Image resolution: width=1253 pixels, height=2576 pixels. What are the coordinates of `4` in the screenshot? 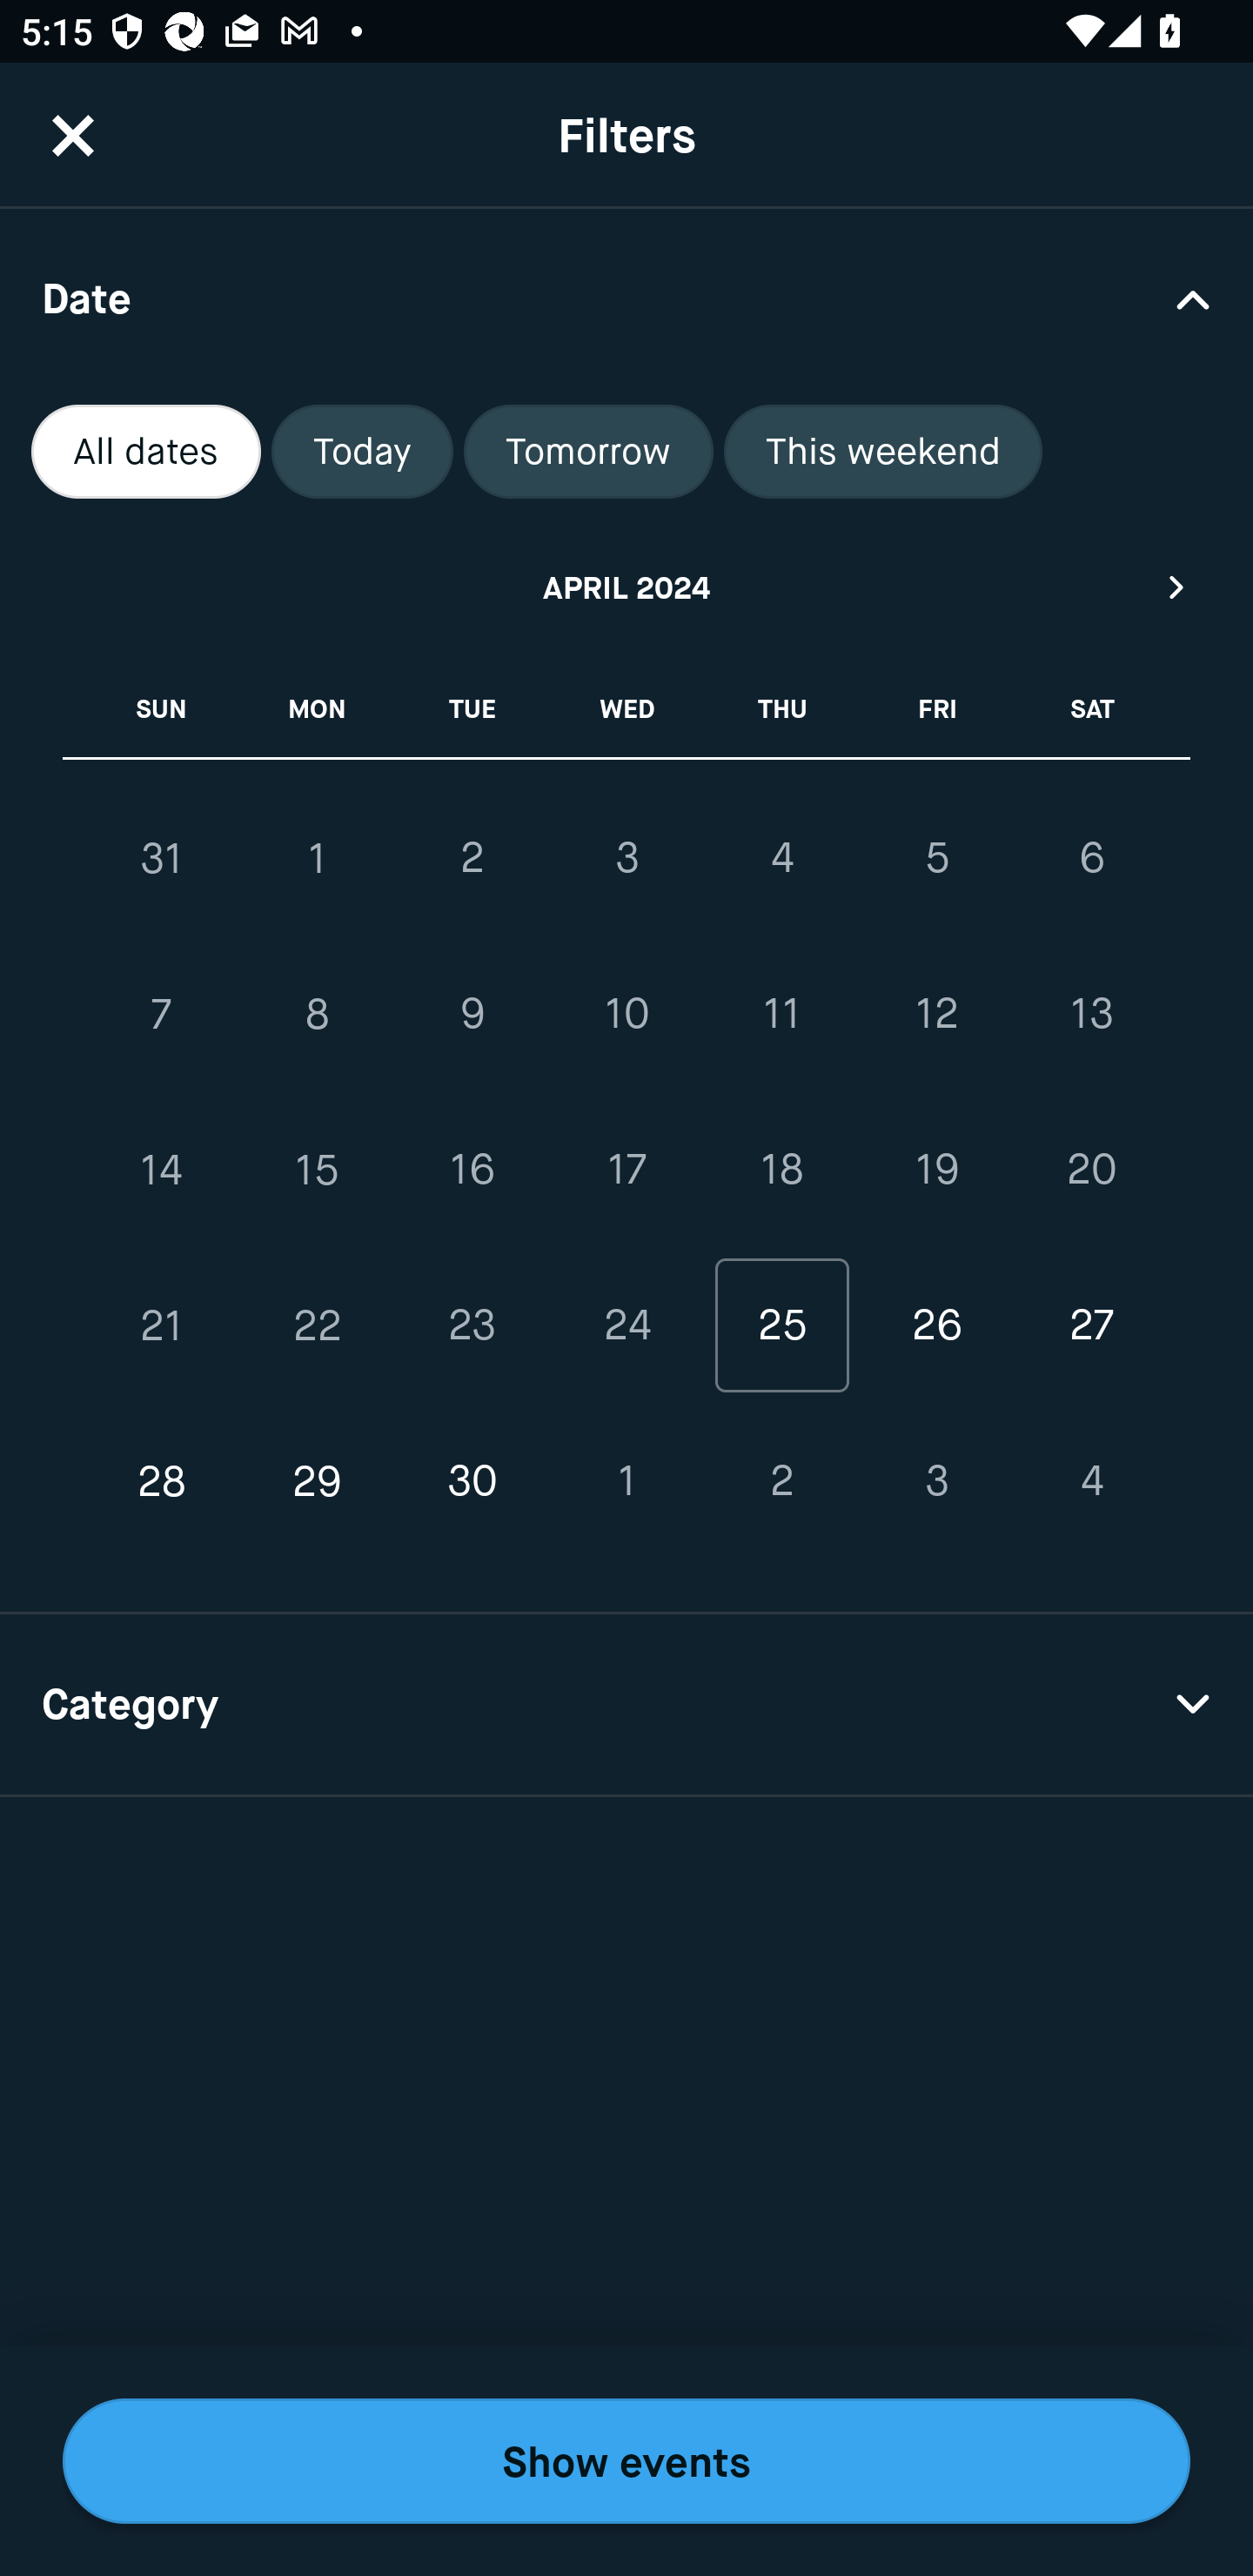 It's located at (1091, 1481).